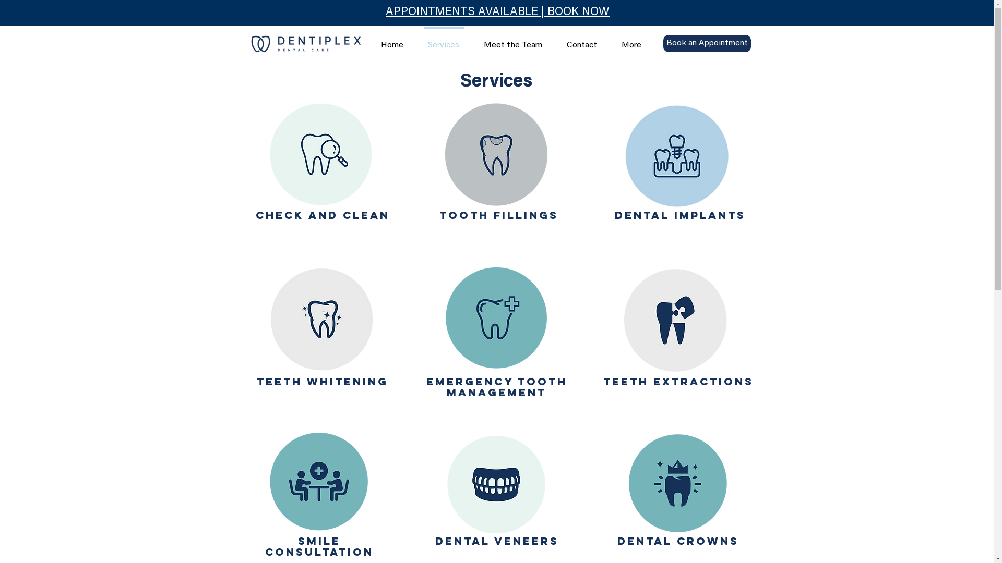 The height and width of the screenshot is (563, 1002). What do you see at coordinates (581, 41) in the screenshot?
I see `Contact` at bounding box center [581, 41].